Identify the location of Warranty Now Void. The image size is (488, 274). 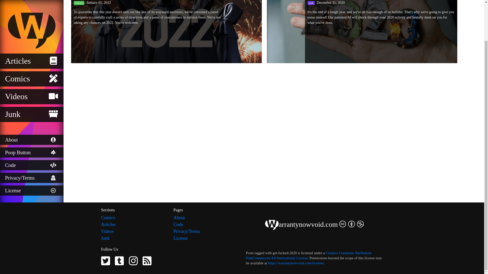
(272, 225).